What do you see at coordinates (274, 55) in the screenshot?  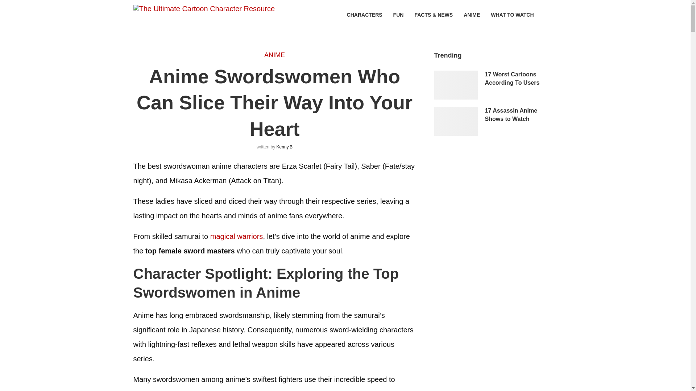 I see `ANIME` at bounding box center [274, 55].